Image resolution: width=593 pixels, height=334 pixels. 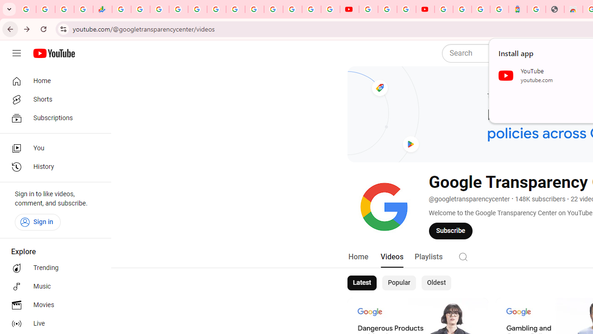 I want to click on YouTube, so click(x=254, y=9).